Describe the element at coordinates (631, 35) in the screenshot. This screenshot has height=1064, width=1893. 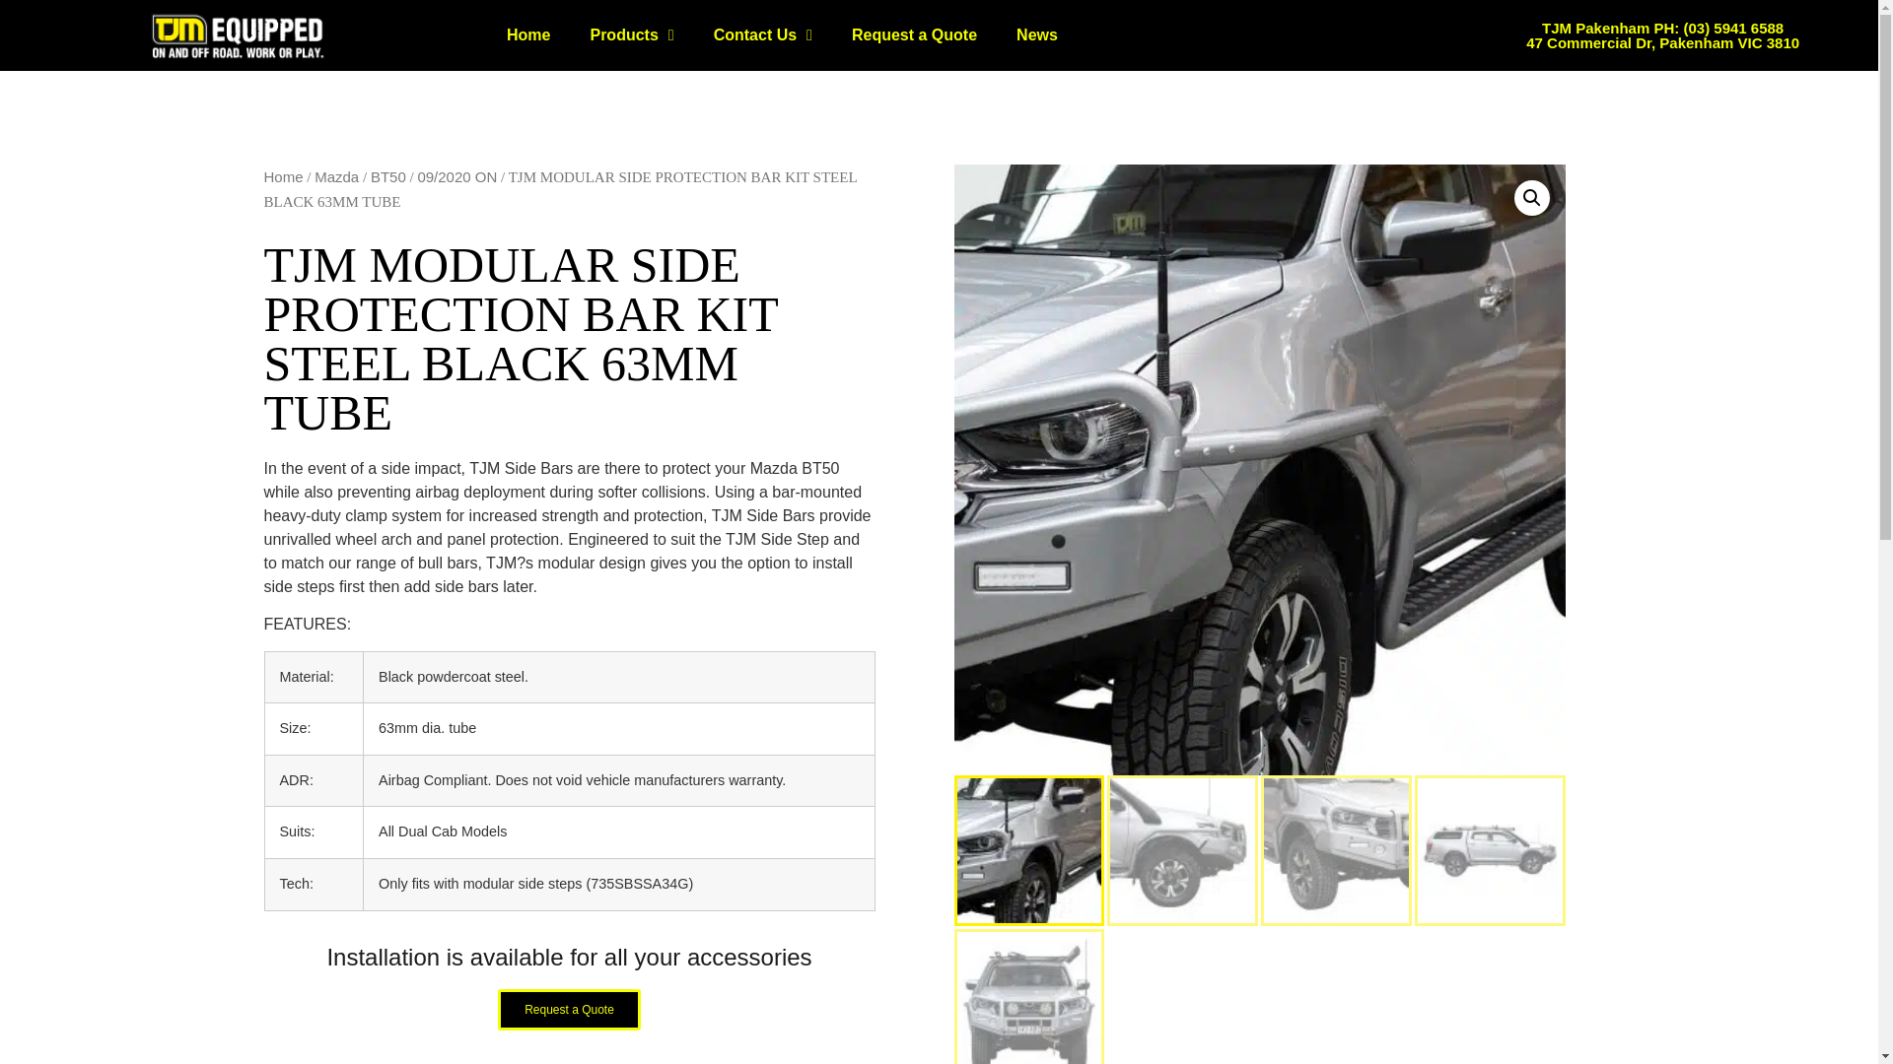
I see `Products` at that location.